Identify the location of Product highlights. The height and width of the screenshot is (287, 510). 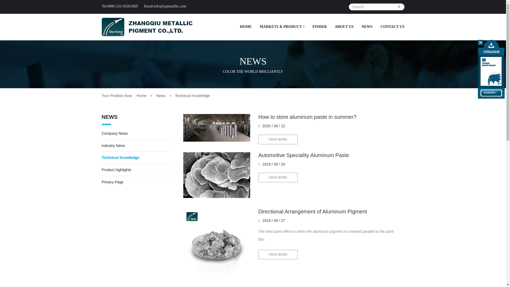
(116, 170).